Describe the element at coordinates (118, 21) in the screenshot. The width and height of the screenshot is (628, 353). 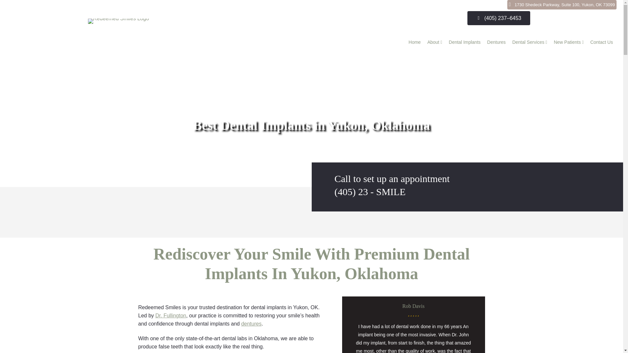
I see `Redeemed-Smiles-Logo-Mobile` at that location.